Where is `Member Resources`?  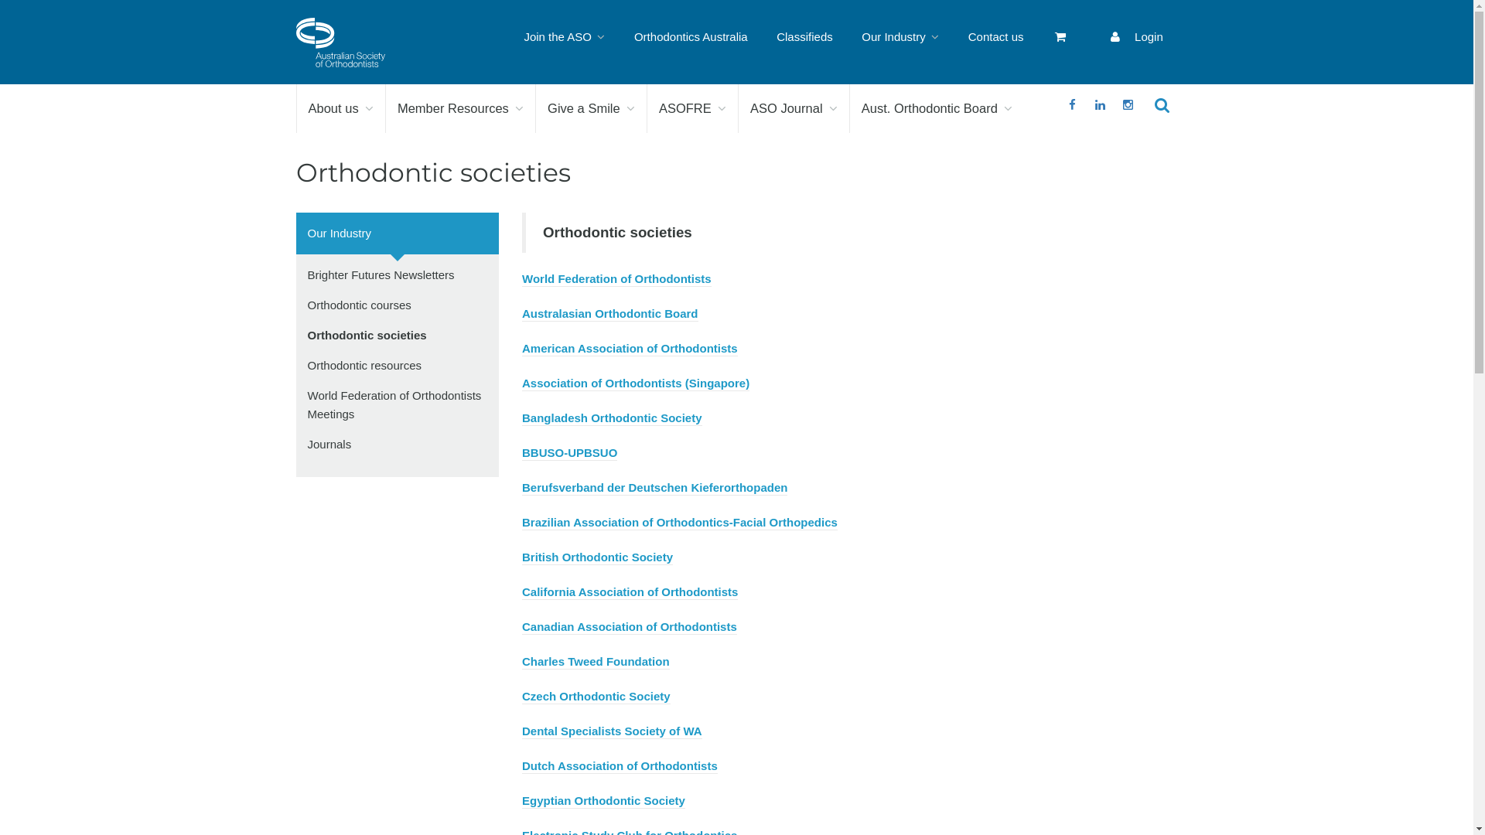
Member Resources is located at coordinates (461, 108).